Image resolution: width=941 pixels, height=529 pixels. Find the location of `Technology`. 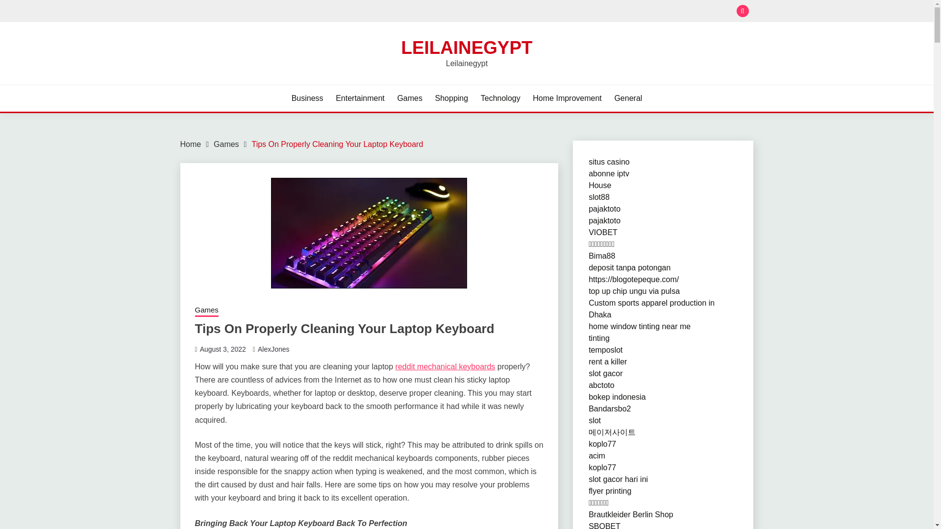

Technology is located at coordinates (500, 98).